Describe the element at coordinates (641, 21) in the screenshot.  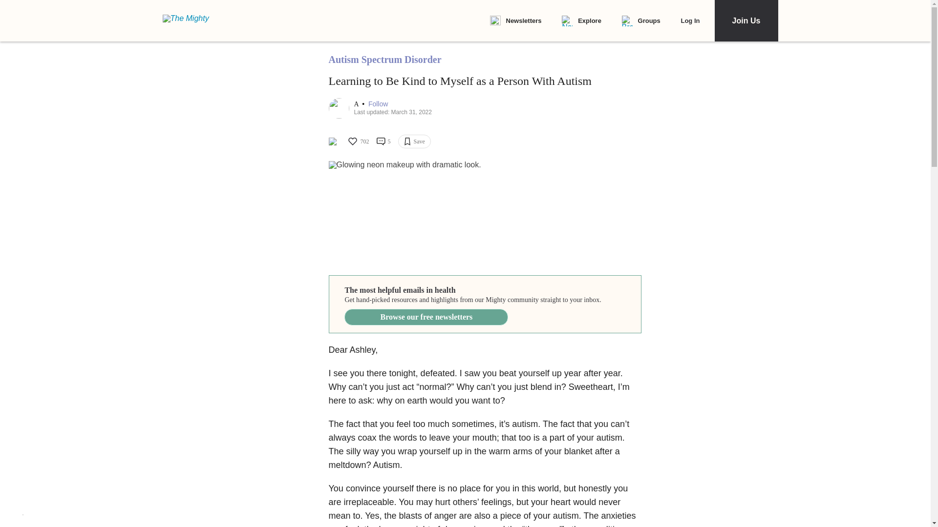
I see `Groups` at that location.